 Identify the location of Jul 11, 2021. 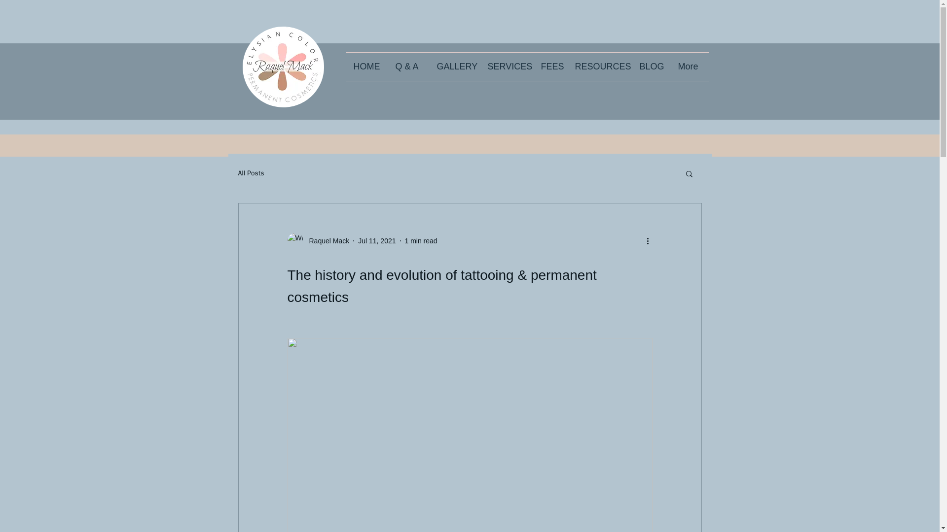
(377, 240).